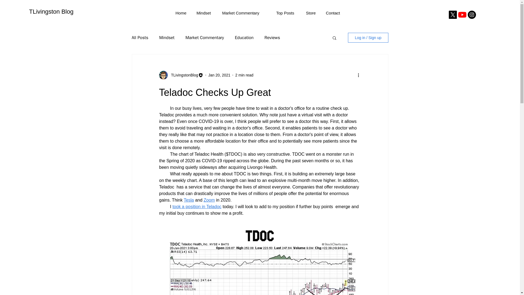 The image size is (524, 295). I want to click on Education, so click(244, 38).